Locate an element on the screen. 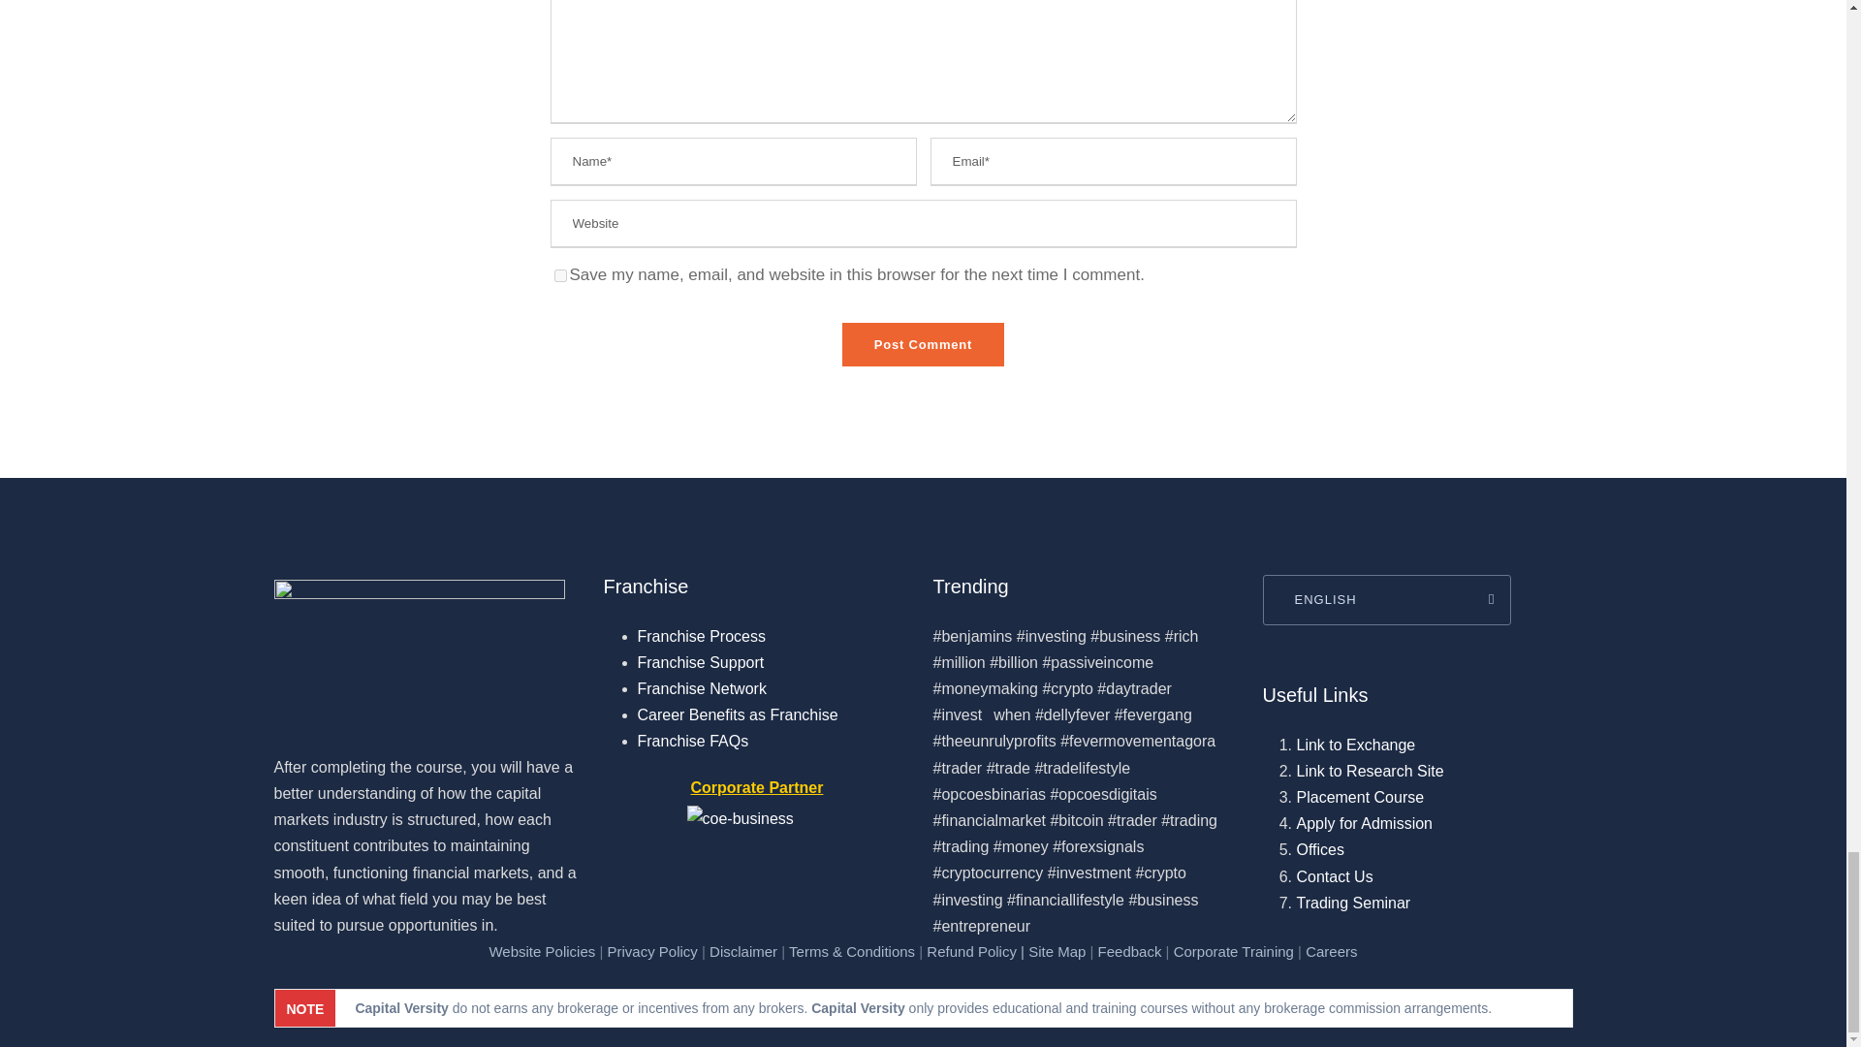 This screenshot has width=1861, height=1047. Post Comment is located at coordinates (923, 344).